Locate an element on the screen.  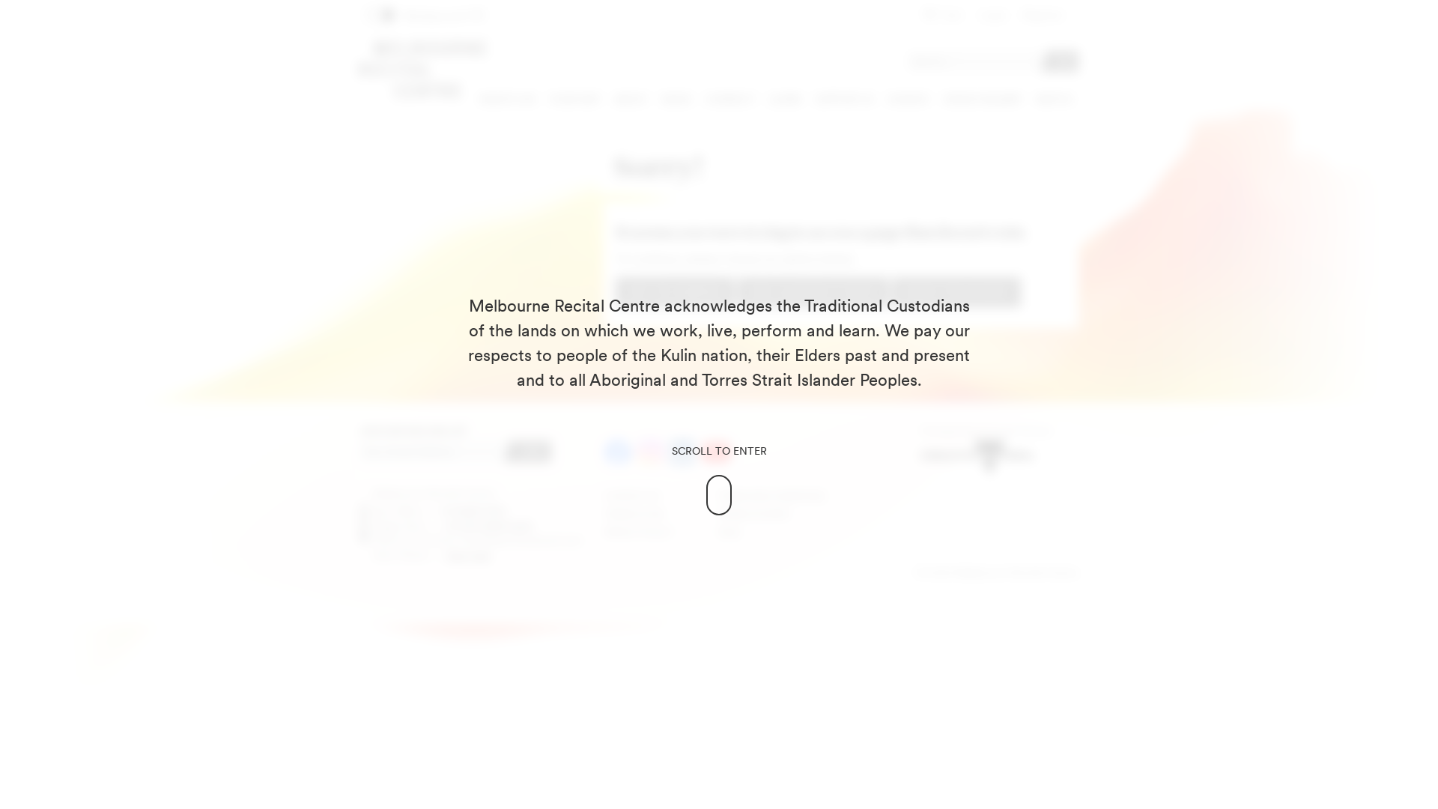
FAQS is located at coordinates (728, 532).